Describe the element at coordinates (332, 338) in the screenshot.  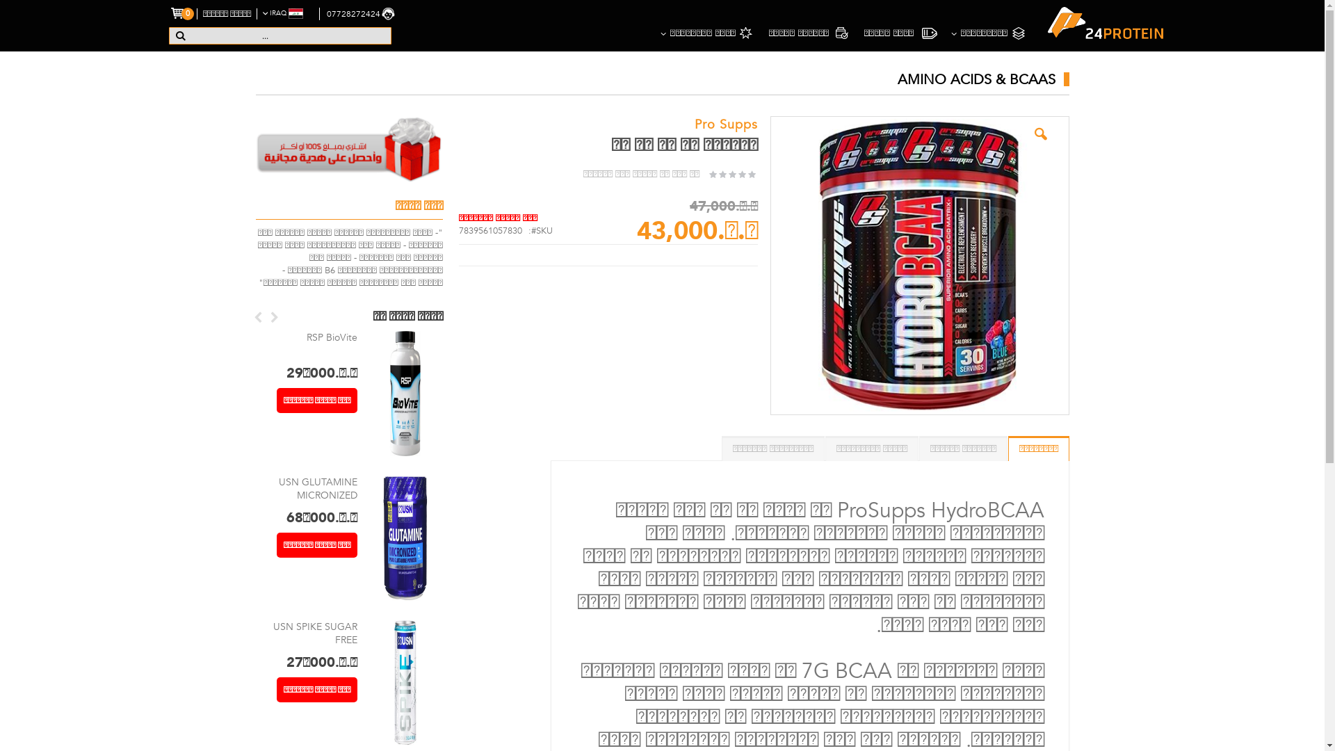
I see `RSP BioVite` at that location.